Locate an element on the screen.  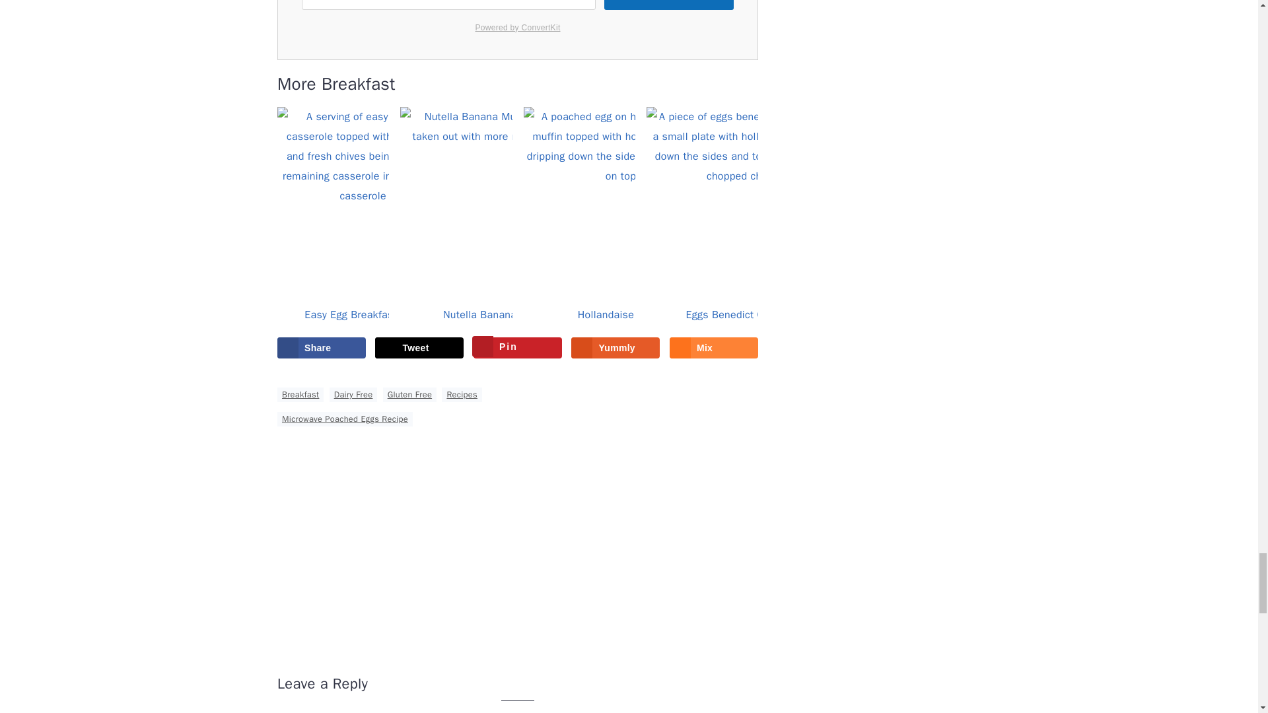
Share on Yummly is located at coordinates (616, 347).